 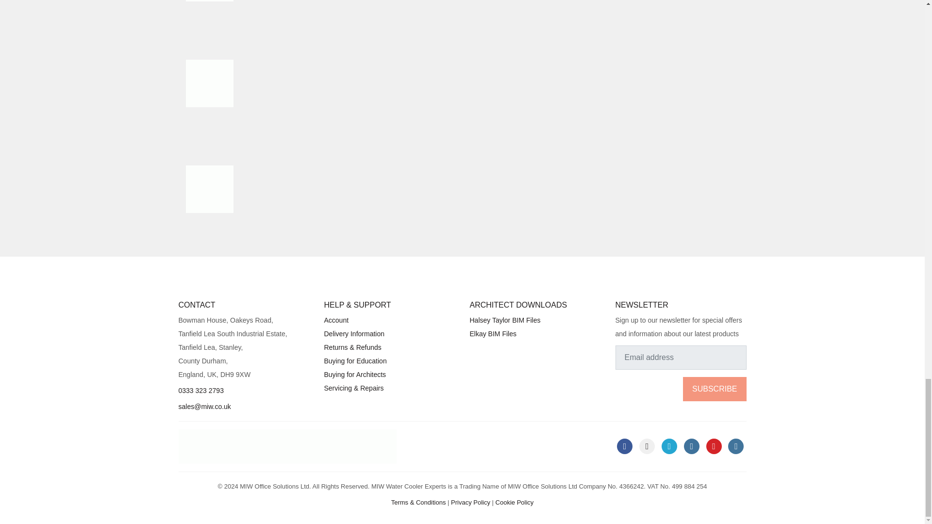 I want to click on Facebook, so click(x=625, y=446).